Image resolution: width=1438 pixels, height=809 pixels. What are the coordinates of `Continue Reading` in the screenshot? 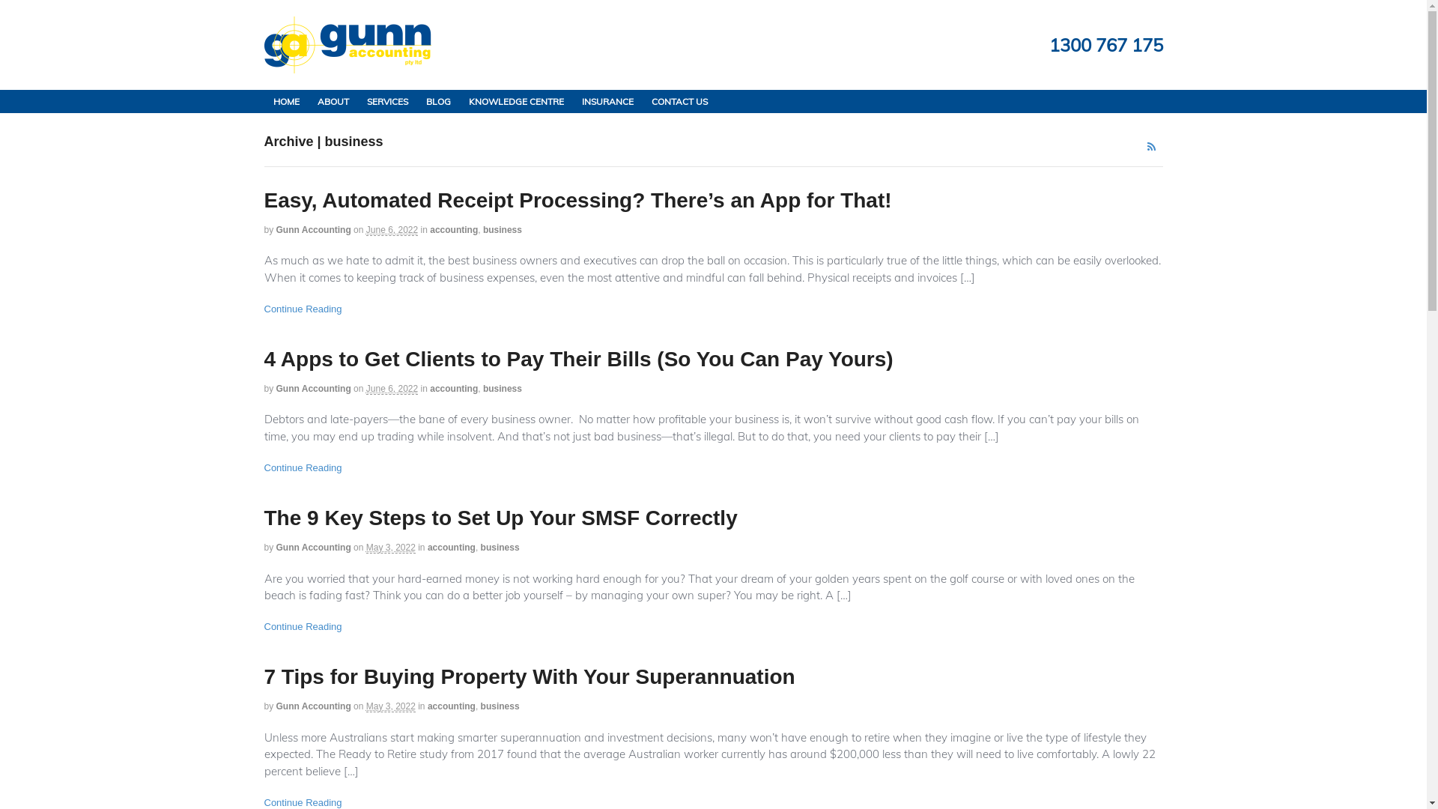 It's located at (303, 467).